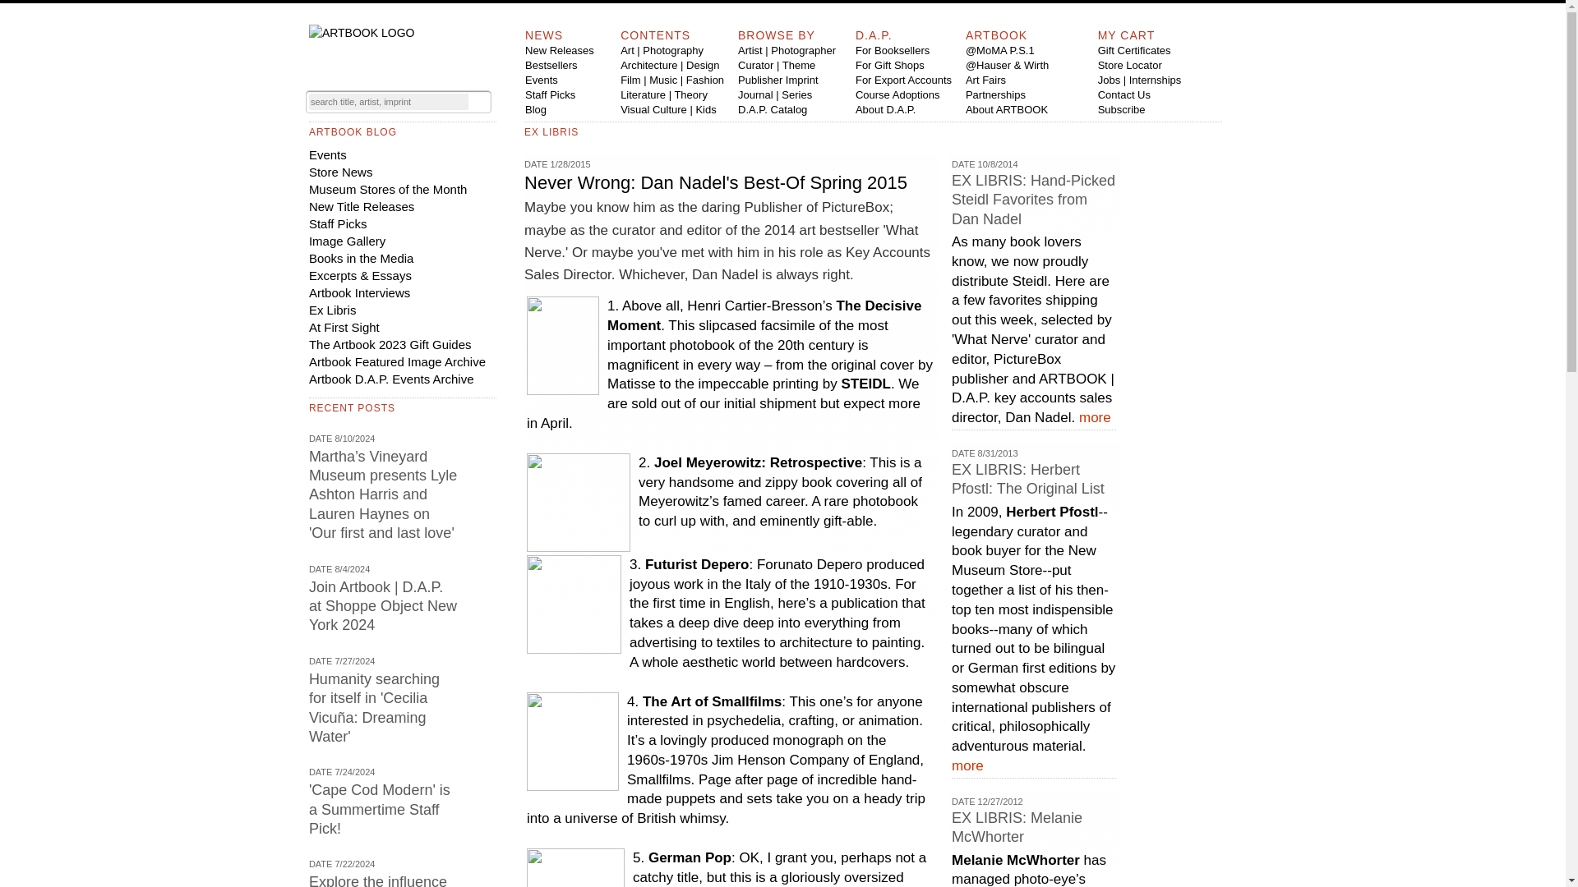 The height and width of the screenshot is (887, 1578). What do you see at coordinates (626, 51) in the screenshot?
I see `Art` at bounding box center [626, 51].